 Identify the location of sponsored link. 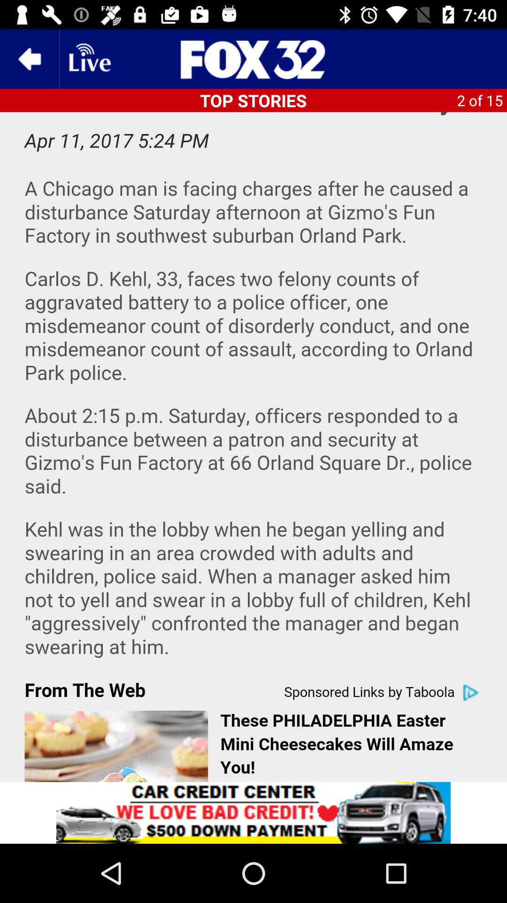
(253, 447).